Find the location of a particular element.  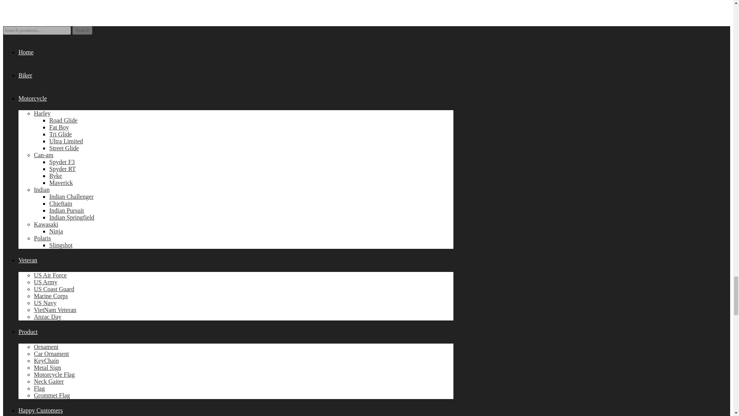

US Air Force is located at coordinates (50, 275).